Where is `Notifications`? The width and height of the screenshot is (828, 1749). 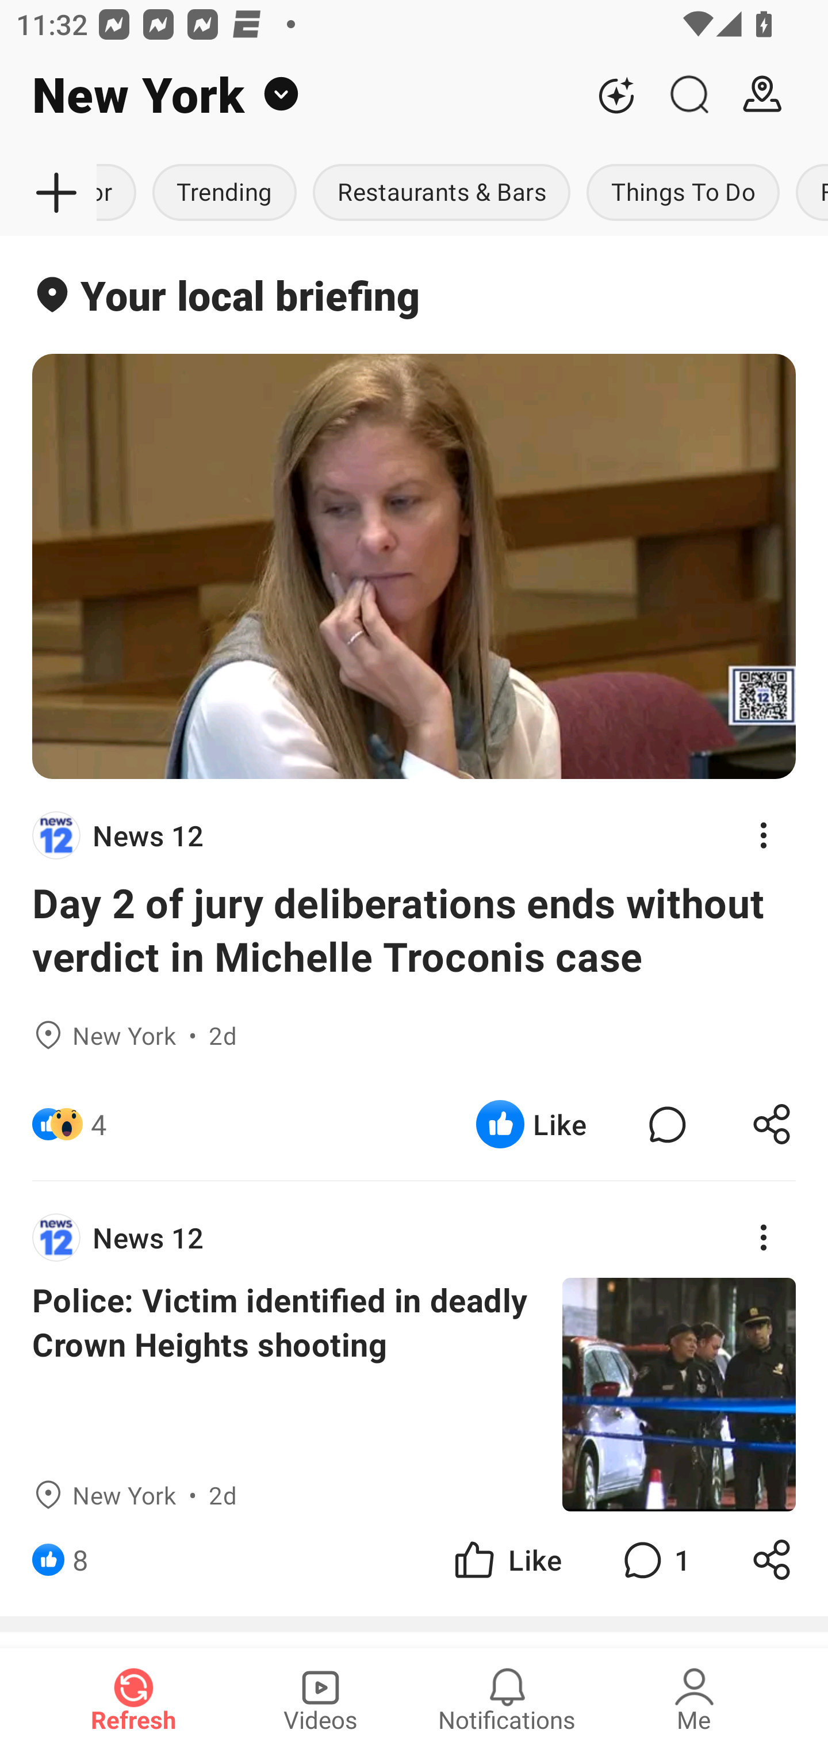 Notifications is located at coordinates (507, 1698).